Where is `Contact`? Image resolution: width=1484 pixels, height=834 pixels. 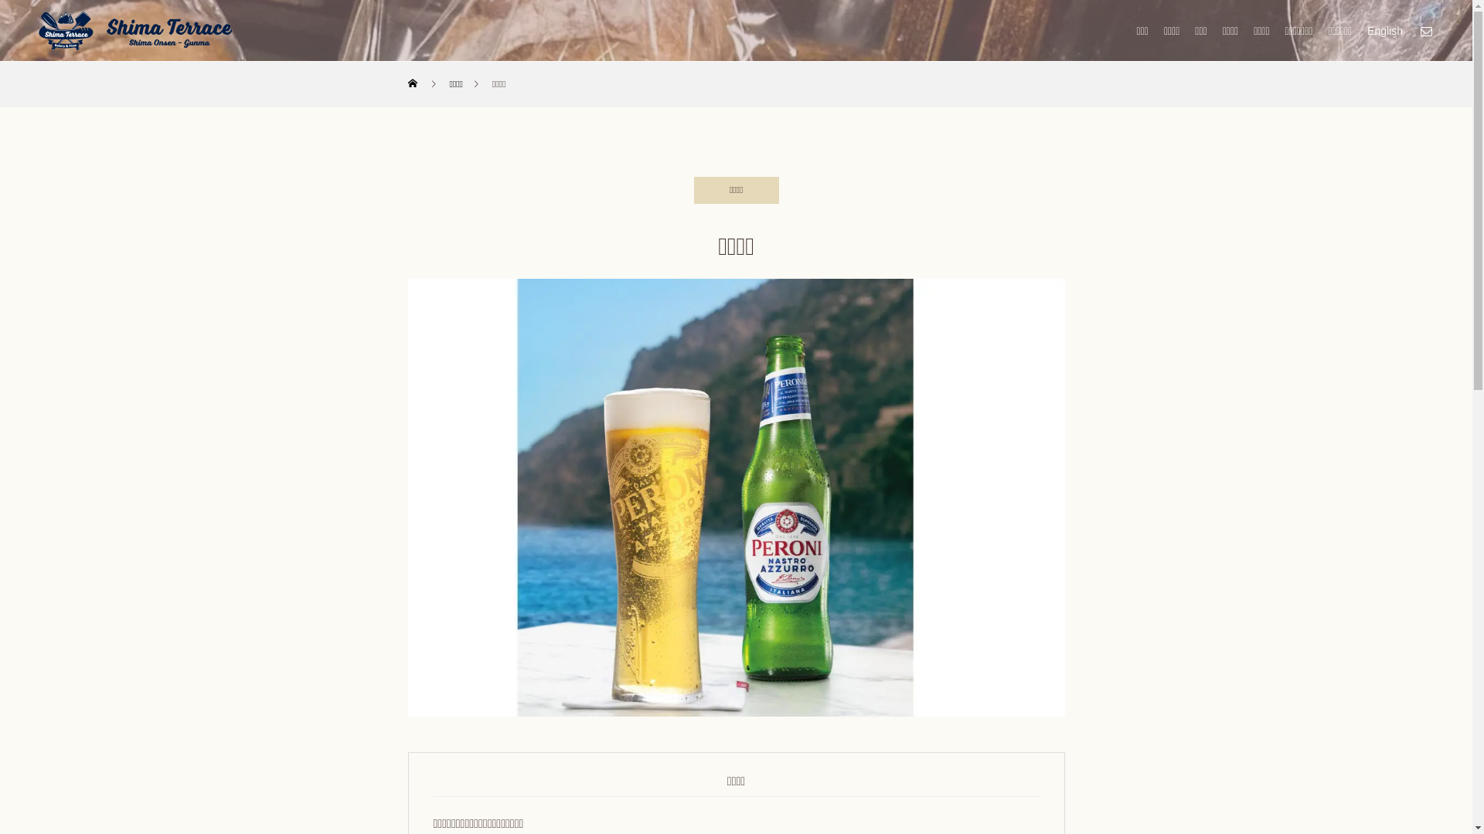
Contact is located at coordinates (1426, 31).